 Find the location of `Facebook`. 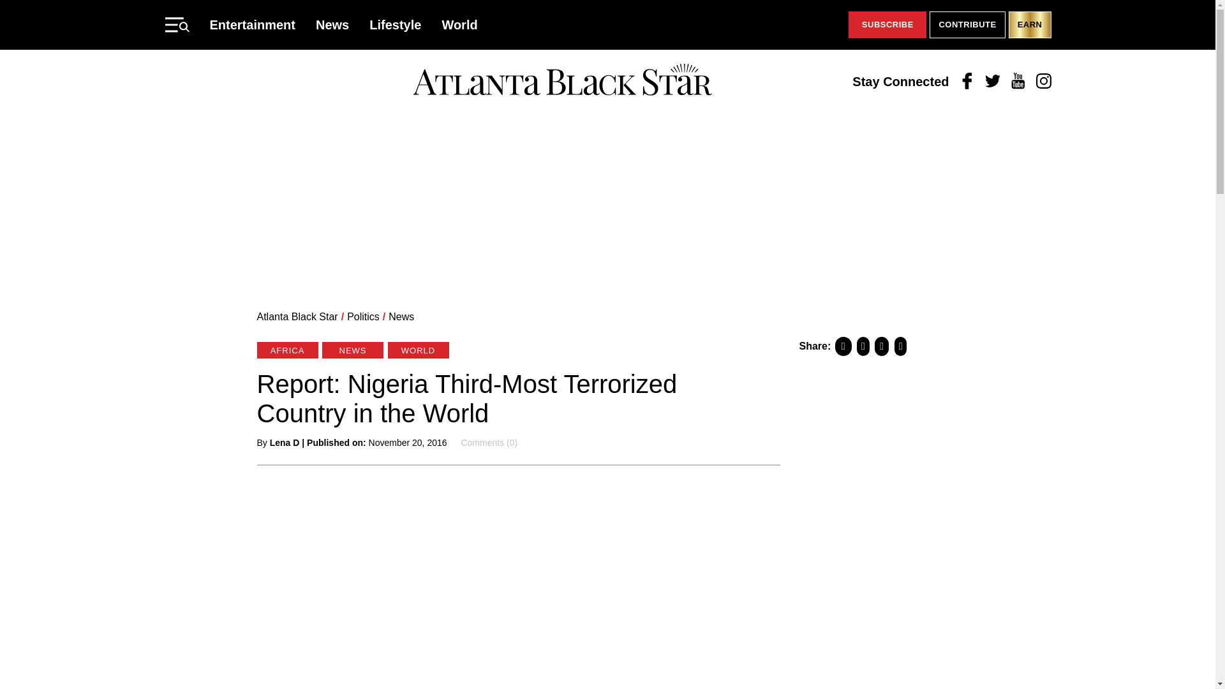

Facebook is located at coordinates (967, 82).